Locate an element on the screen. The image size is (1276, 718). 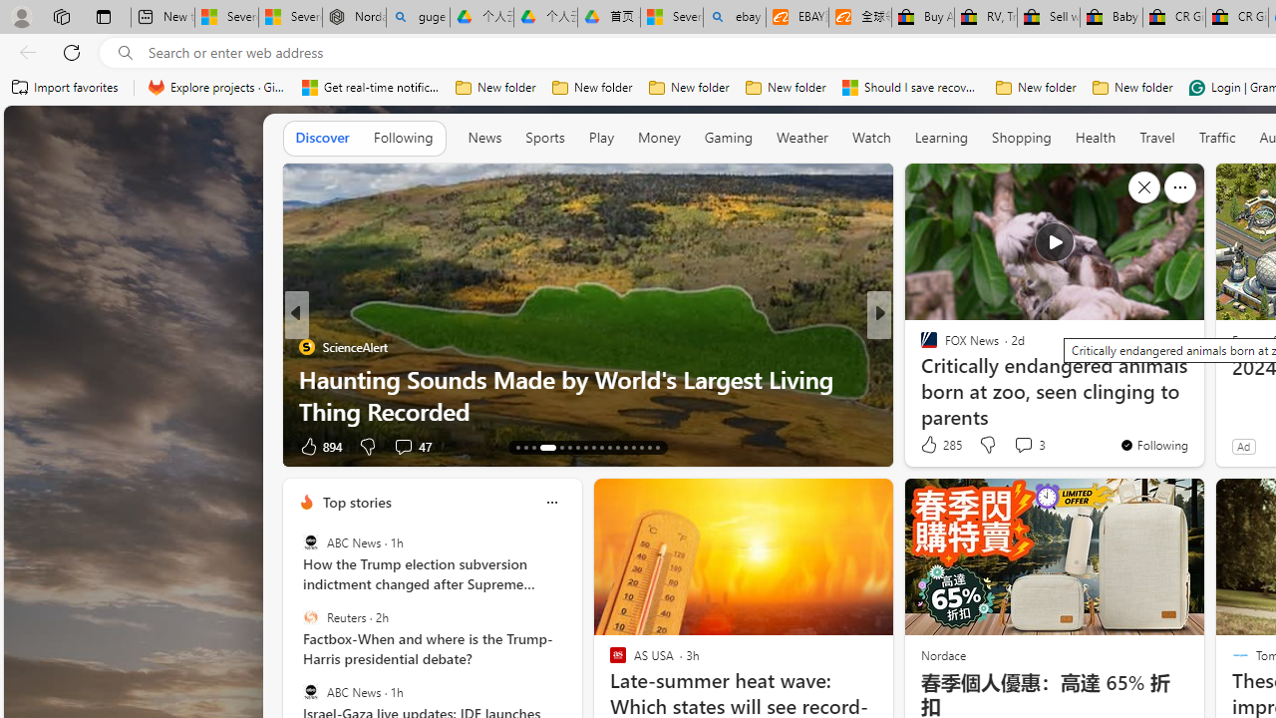
AutomationID: tab-42 is located at coordinates (658, 447).